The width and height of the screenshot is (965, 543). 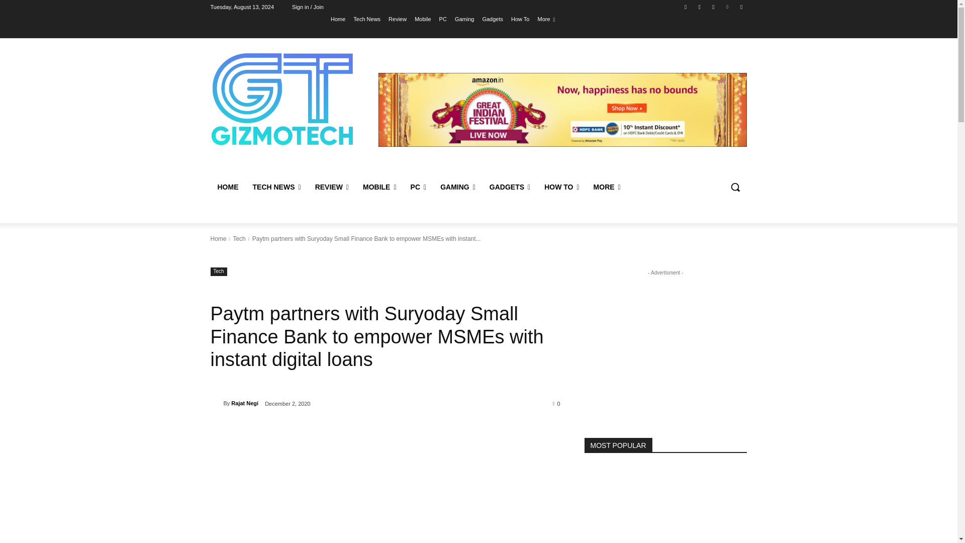 I want to click on Youtube, so click(x=741, y=7).